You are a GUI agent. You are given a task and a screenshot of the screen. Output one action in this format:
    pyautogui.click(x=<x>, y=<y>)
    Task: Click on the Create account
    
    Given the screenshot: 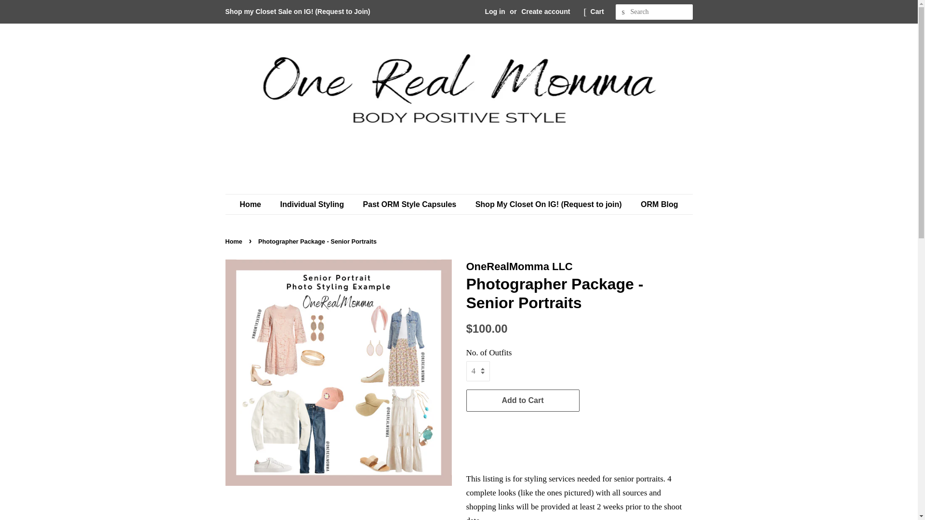 What is the action you would take?
    pyautogui.click(x=545, y=12)
    